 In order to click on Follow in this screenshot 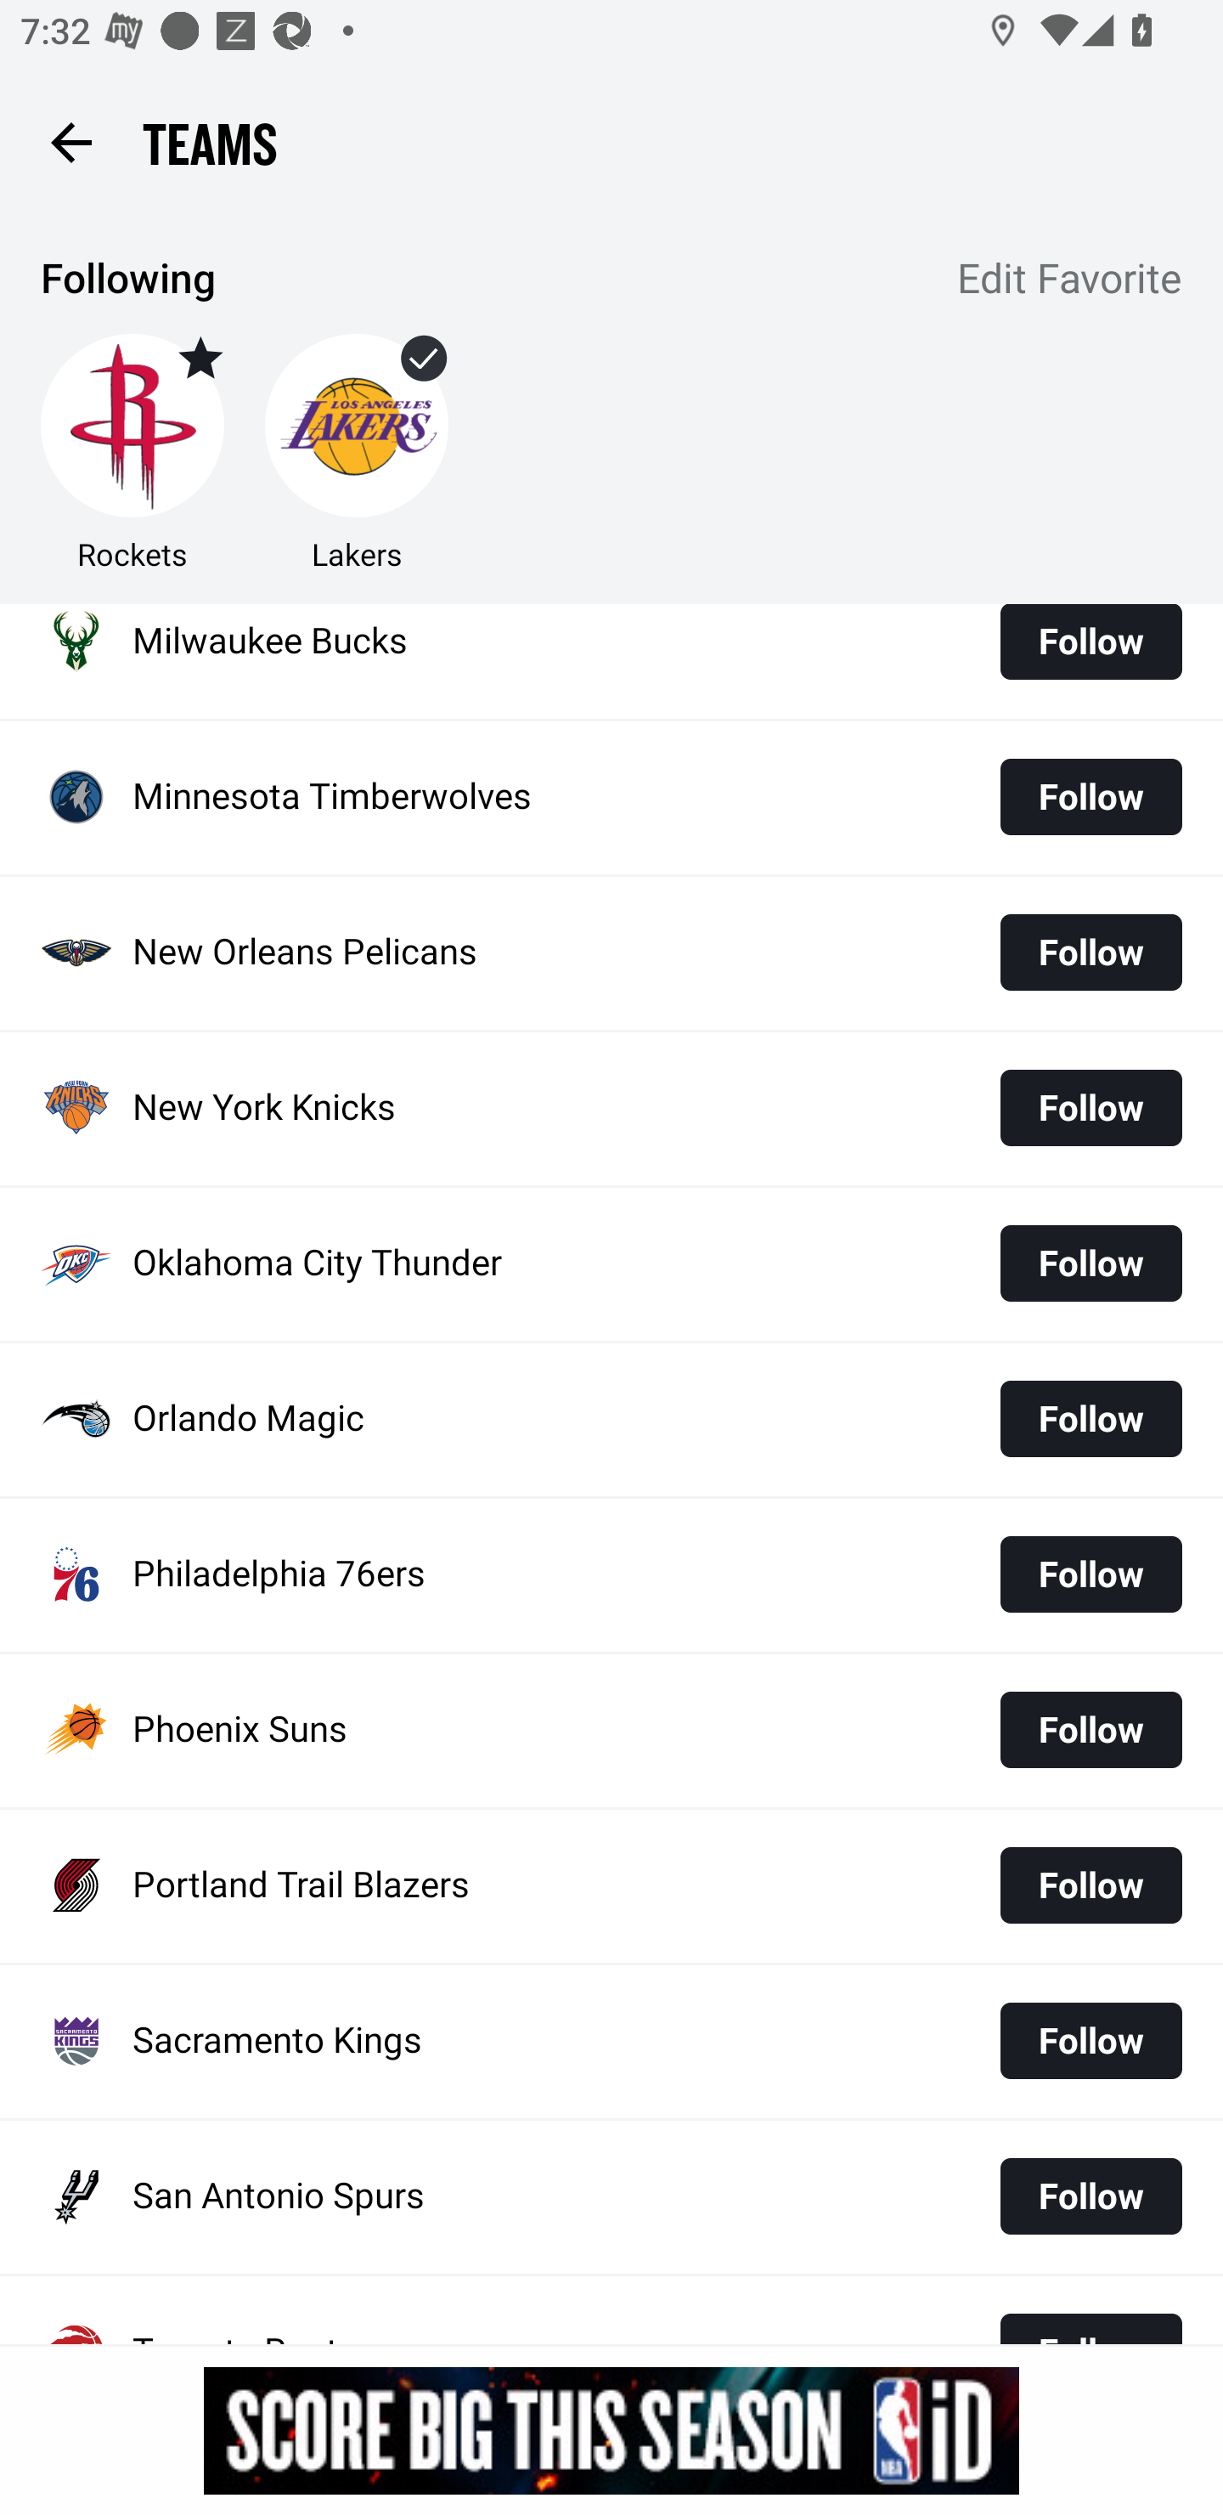, I will do `click(1091, 1574)`.